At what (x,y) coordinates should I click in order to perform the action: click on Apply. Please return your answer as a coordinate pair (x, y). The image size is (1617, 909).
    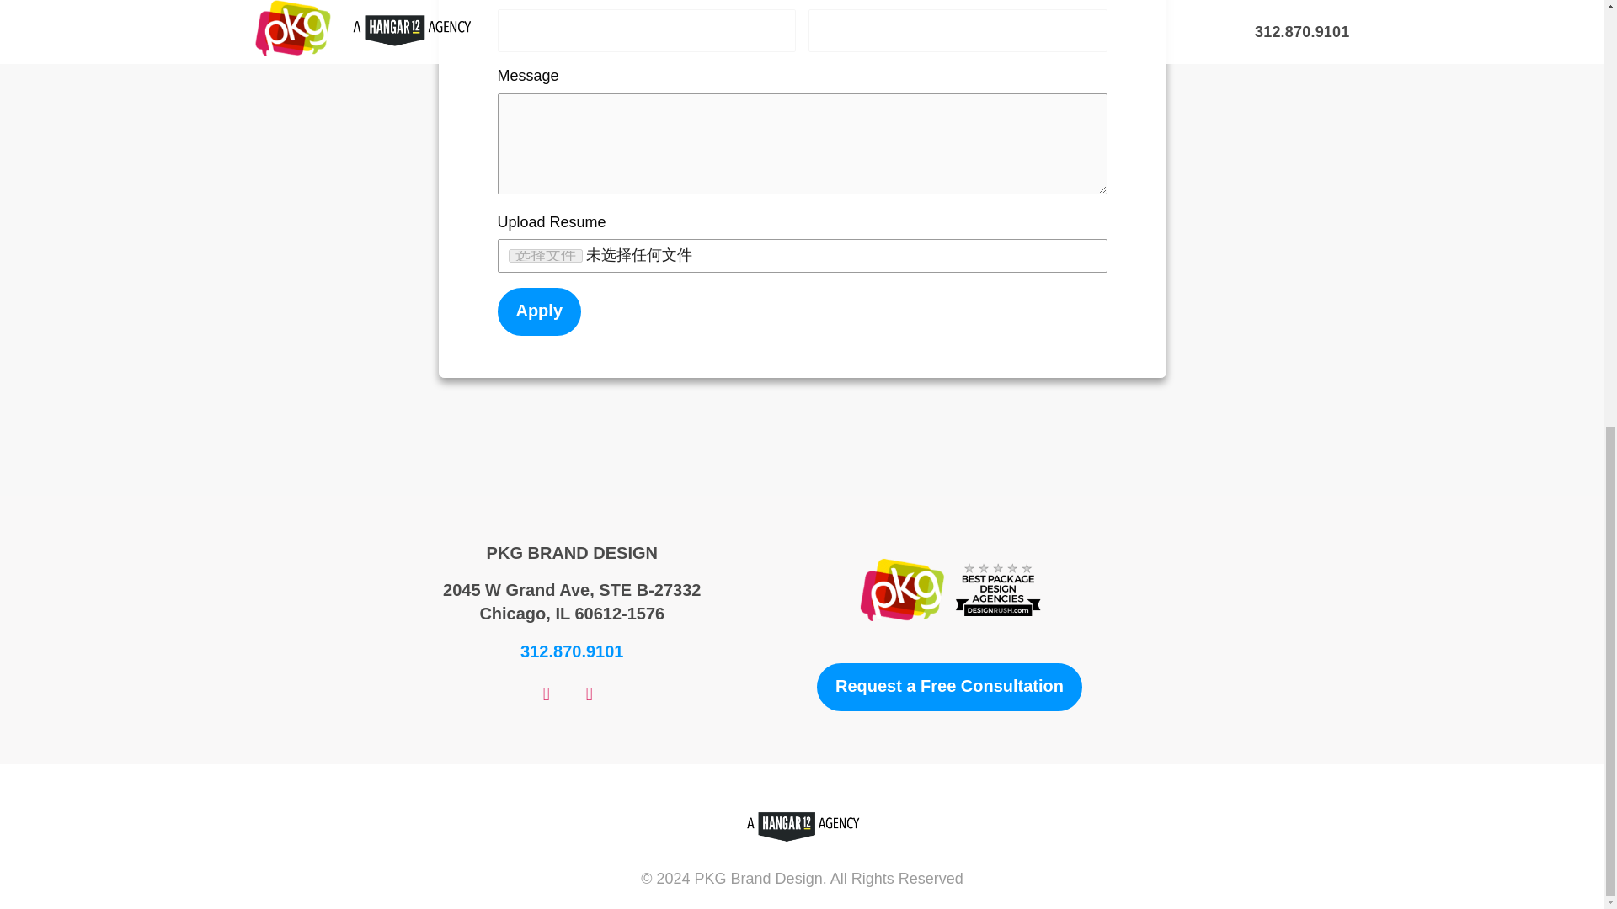
    Looking at the image, I should click on (538, 311).